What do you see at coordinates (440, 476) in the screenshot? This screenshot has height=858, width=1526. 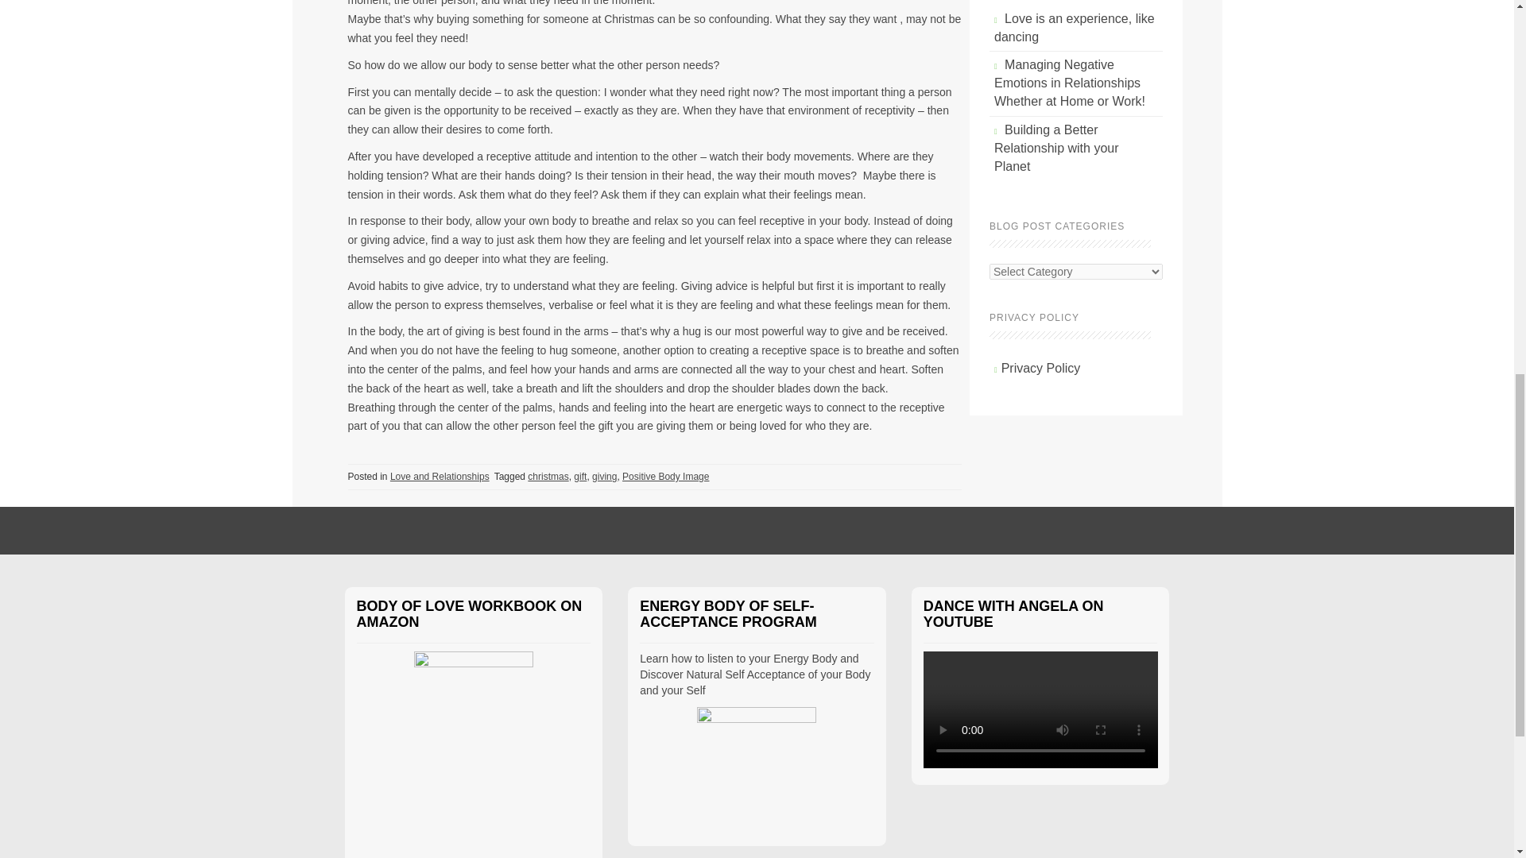 I see `Love and Relationships` at bounding box center [440, 476].